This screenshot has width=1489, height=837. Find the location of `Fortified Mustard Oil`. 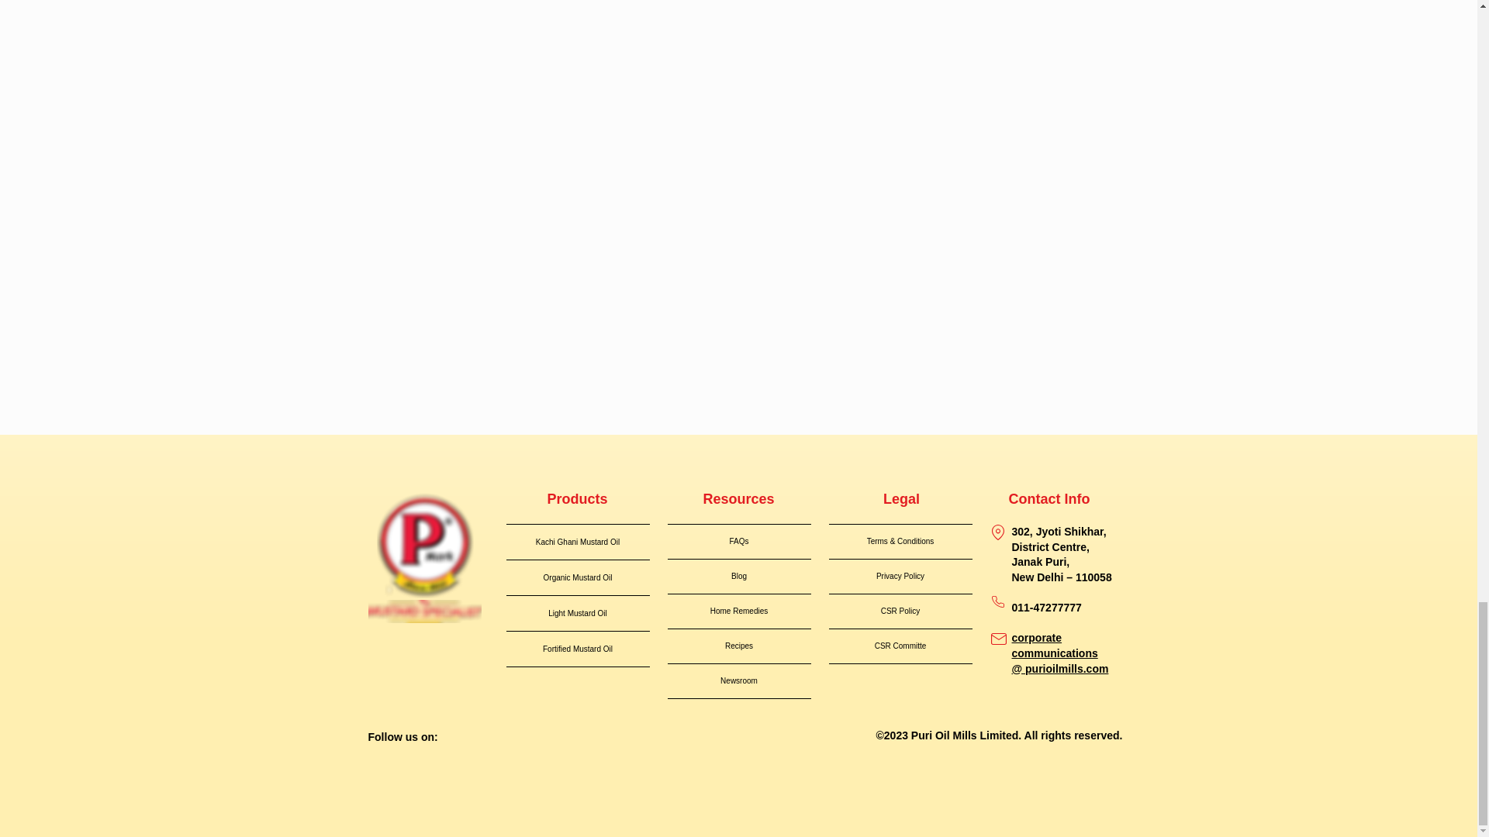

Fortified Mustard Oil is located at coordinates (577, 649).